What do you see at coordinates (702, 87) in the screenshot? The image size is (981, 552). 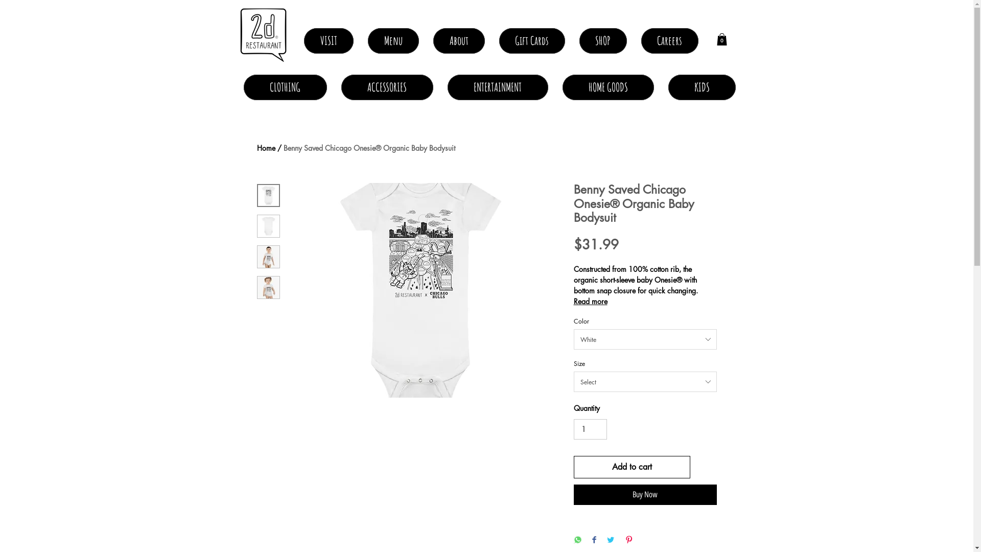 I see `KIDS` at bounding box center [702, 87].